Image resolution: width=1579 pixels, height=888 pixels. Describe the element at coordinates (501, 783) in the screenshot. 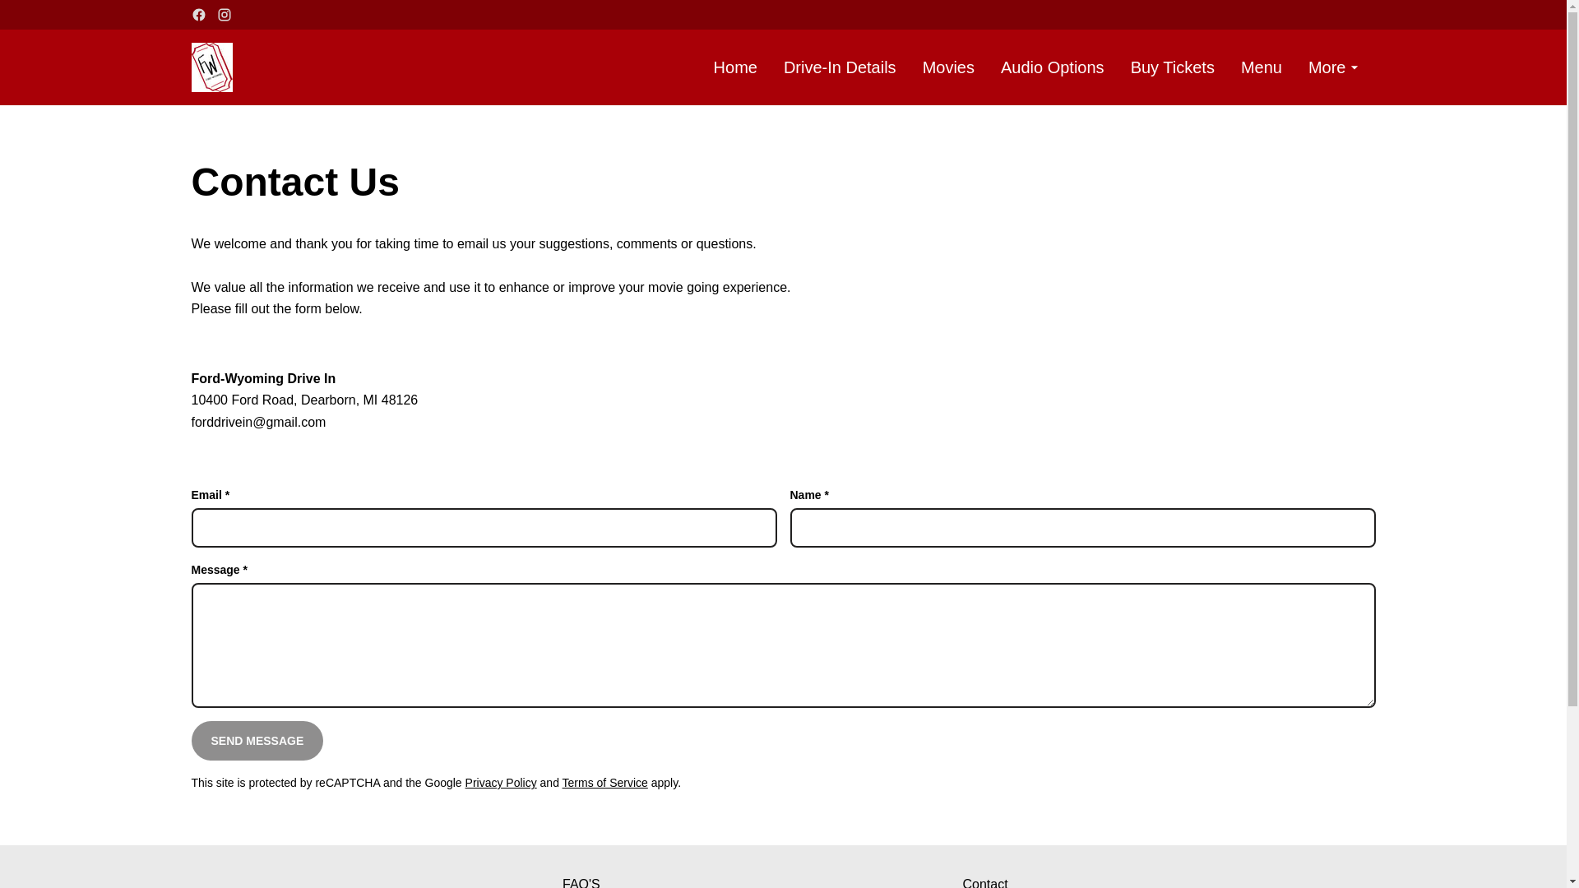

I see `Privacy Policy` at that location.